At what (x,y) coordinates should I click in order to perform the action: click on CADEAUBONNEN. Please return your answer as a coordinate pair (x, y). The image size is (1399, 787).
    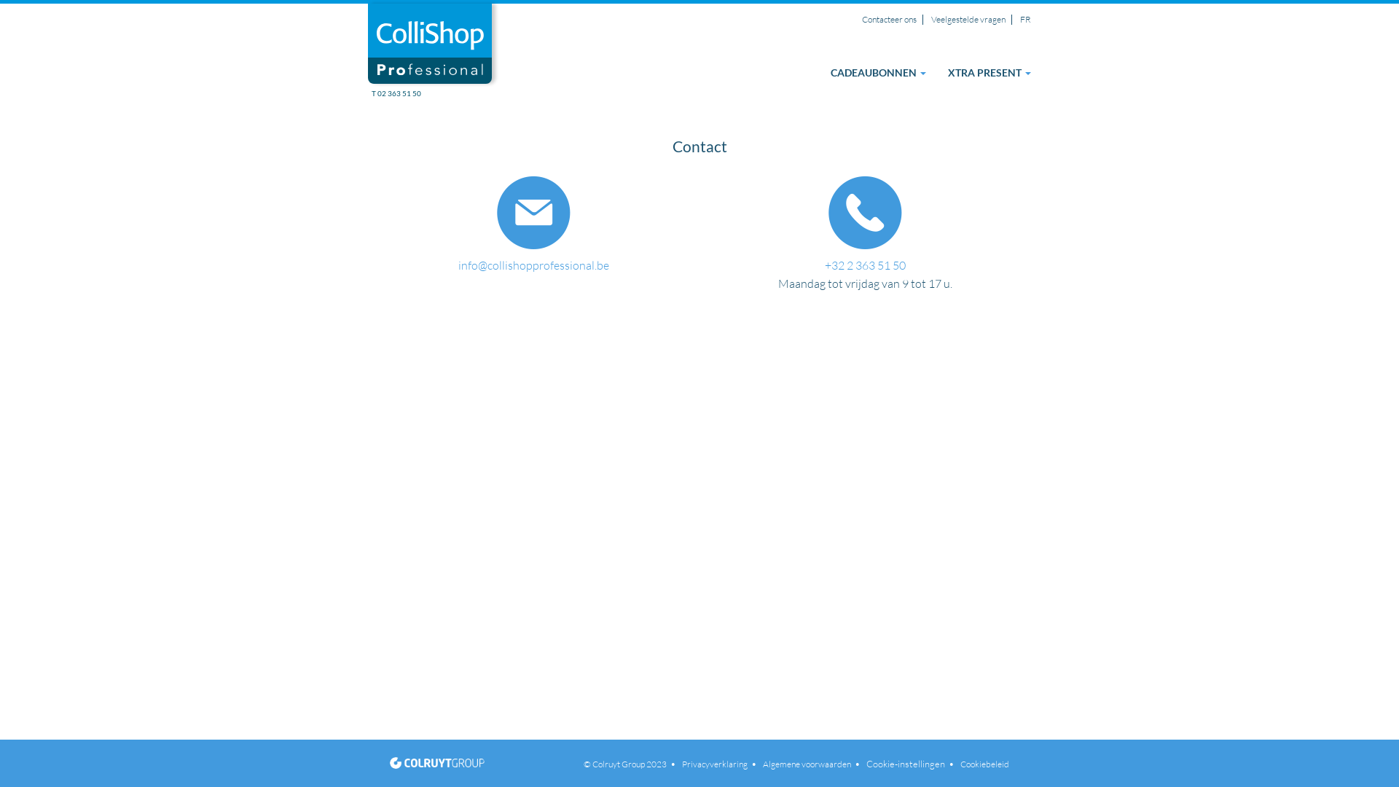
    Looking at the image, I should click on (879, 73).